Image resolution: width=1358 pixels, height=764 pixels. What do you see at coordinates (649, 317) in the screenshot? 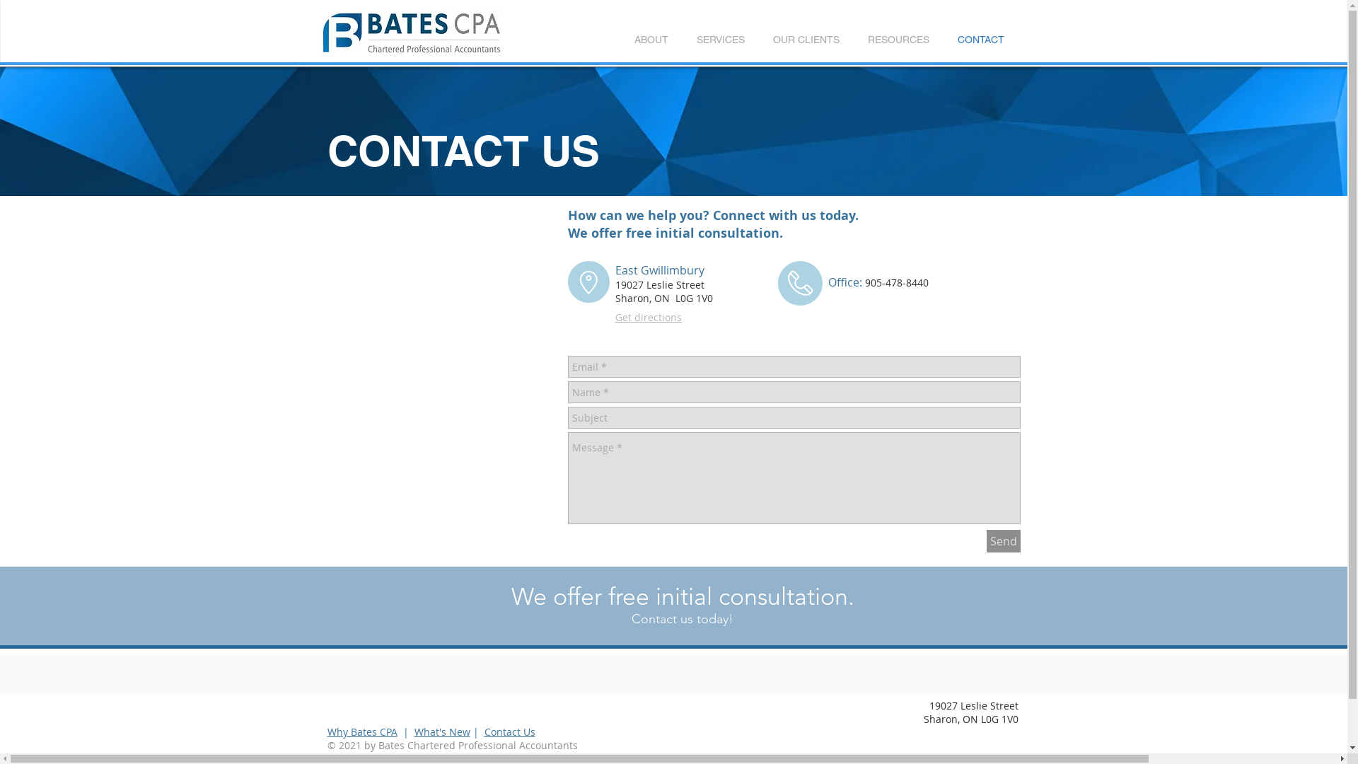
I see `Get directions` at bounding box center [649, 317].